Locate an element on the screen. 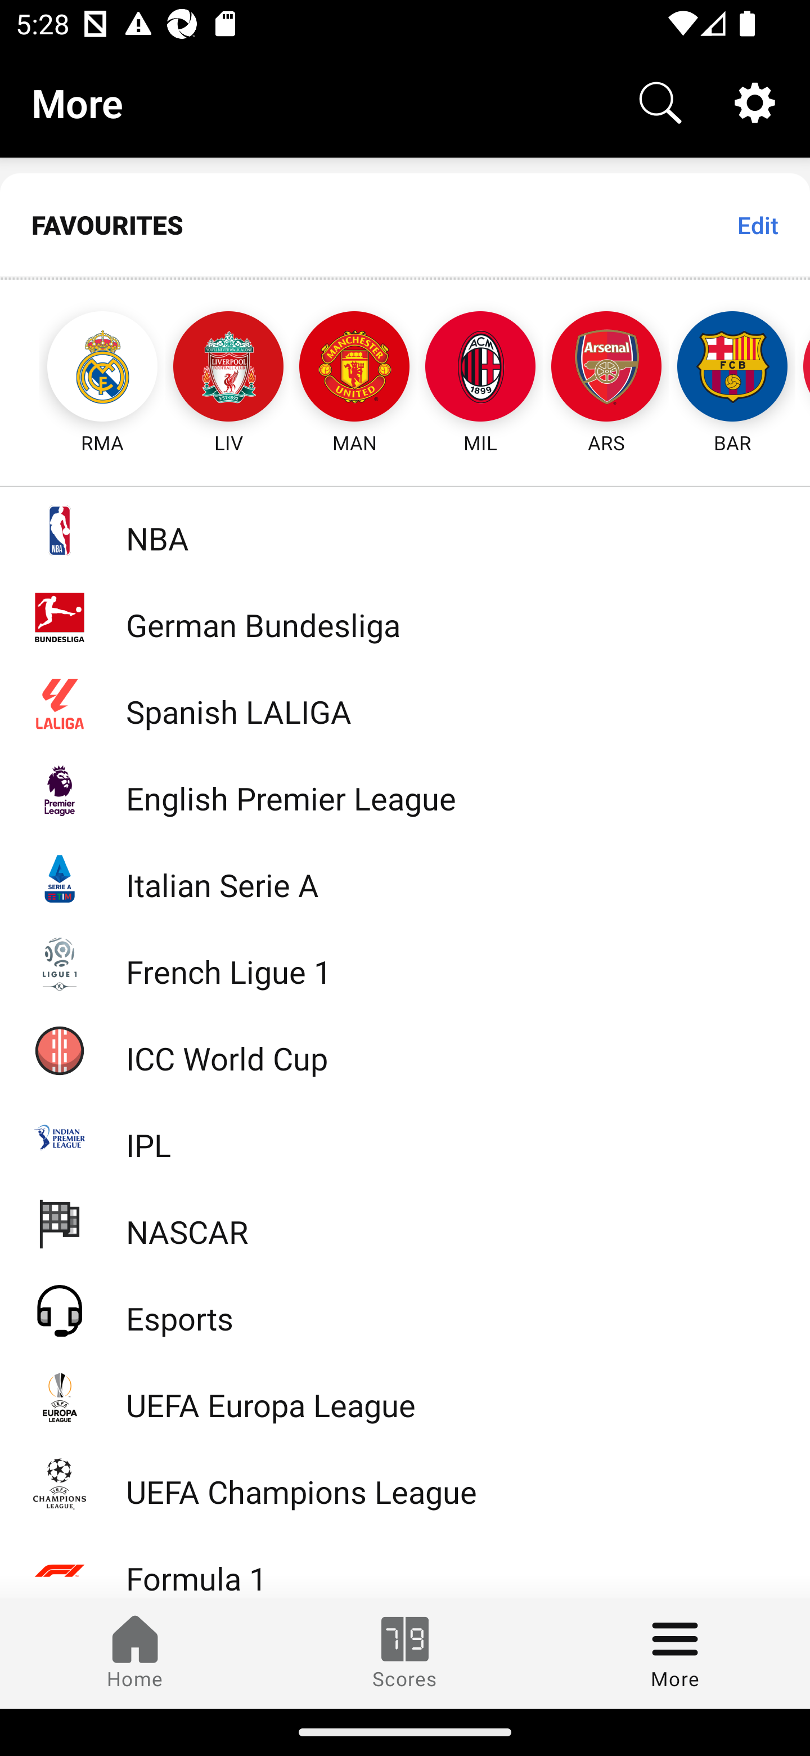 The image size is (810, 1756). IPL is located at coordinates (405, 1137).